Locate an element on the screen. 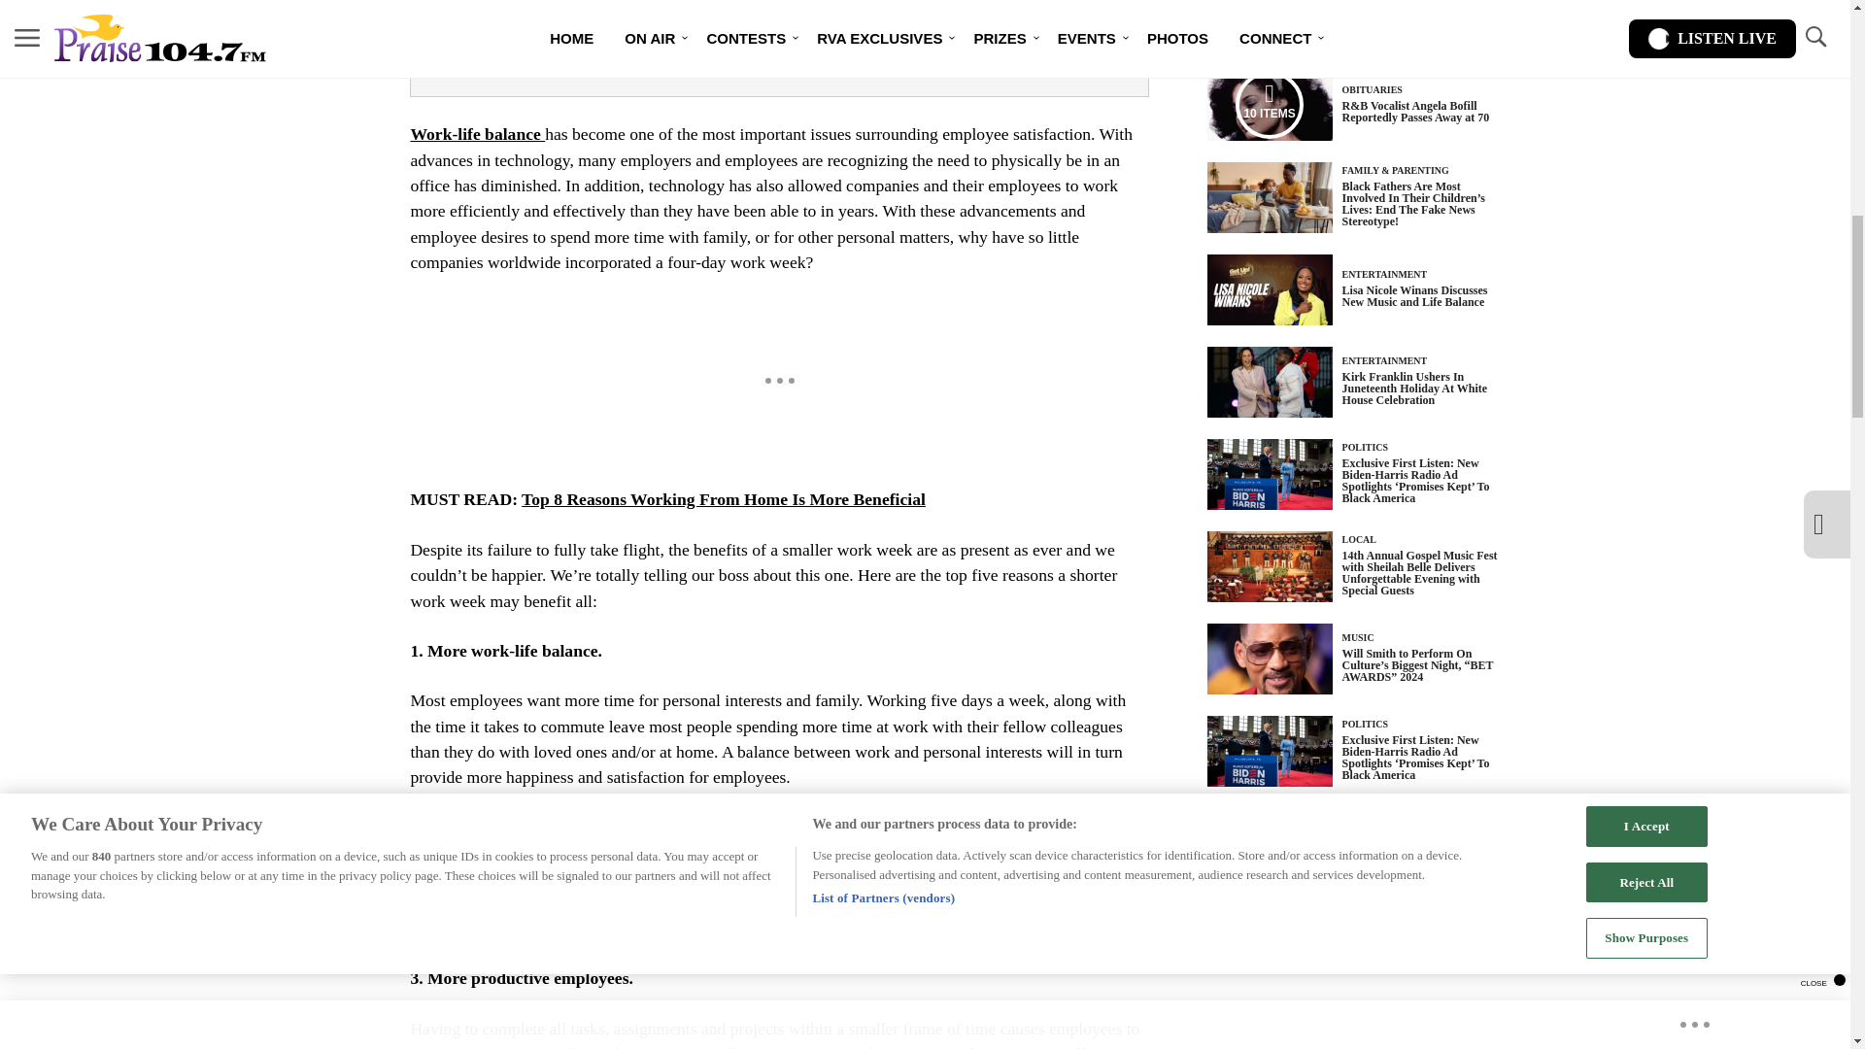 Image resolution: width=1865 pixels, height=1049 pixels. Media Playlist is located at coordinates (1269, 105).